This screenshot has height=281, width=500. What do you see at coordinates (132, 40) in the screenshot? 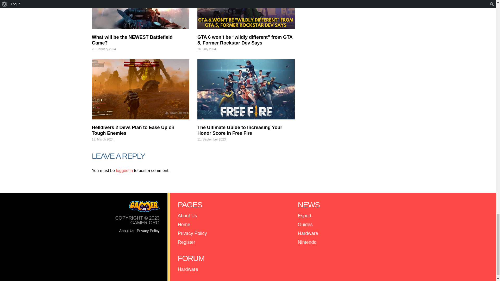
I see `What will be the NEWEST Battlefield Game?` at bounding box center [132, 40].